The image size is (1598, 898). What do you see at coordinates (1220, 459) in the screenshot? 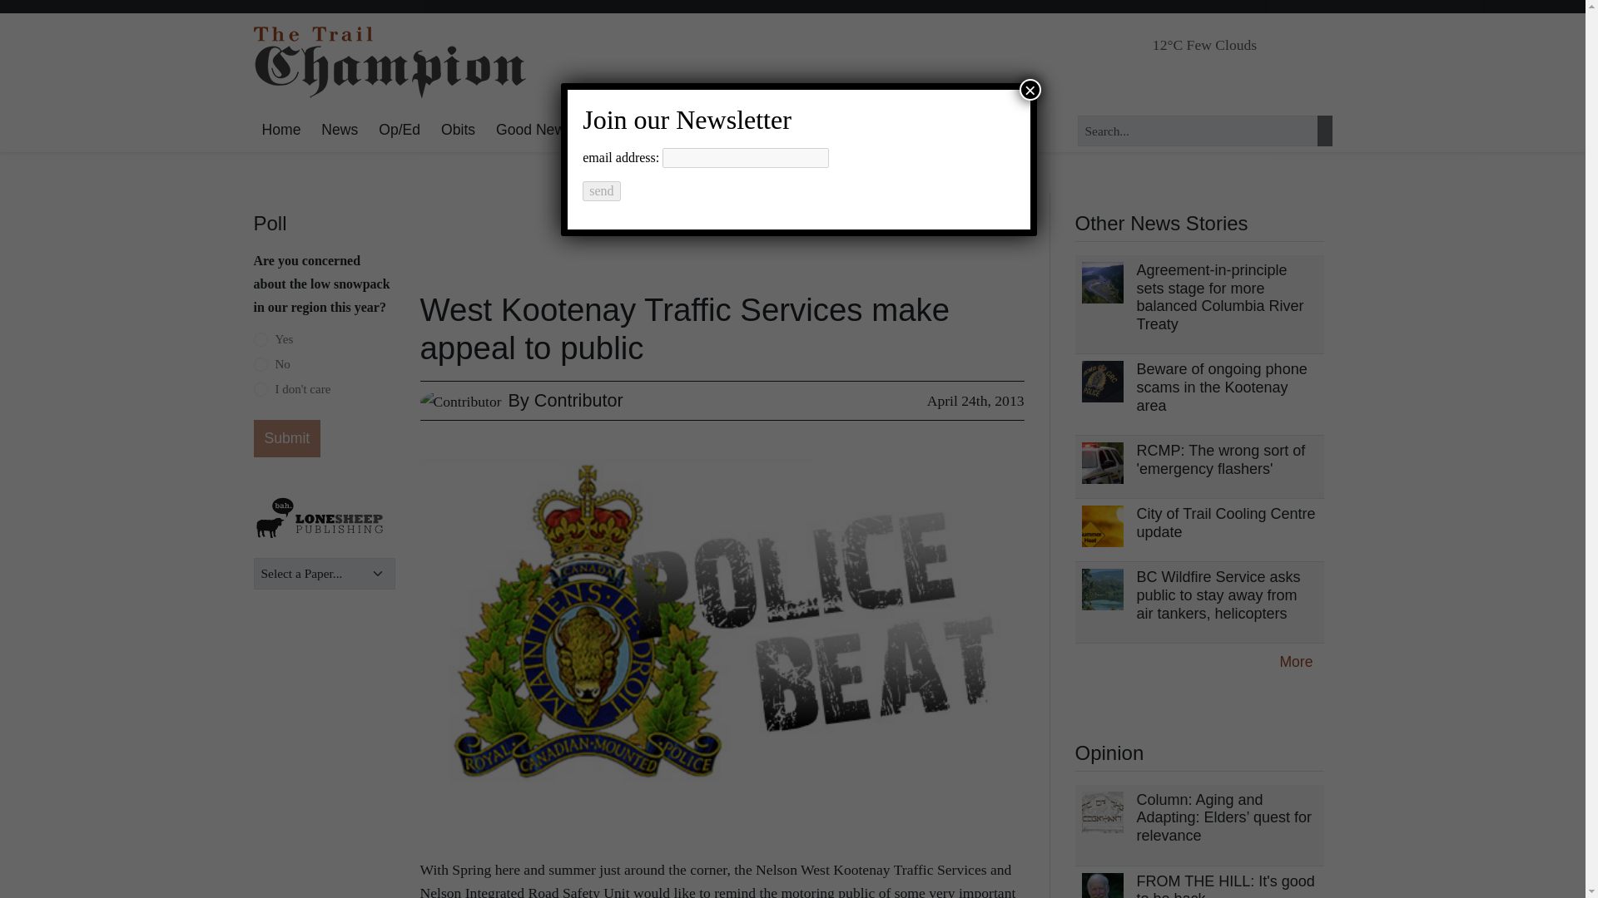
I see `RCMP: The wrong sort of 'emergency flashers'` at bounding box center [1220, 459].